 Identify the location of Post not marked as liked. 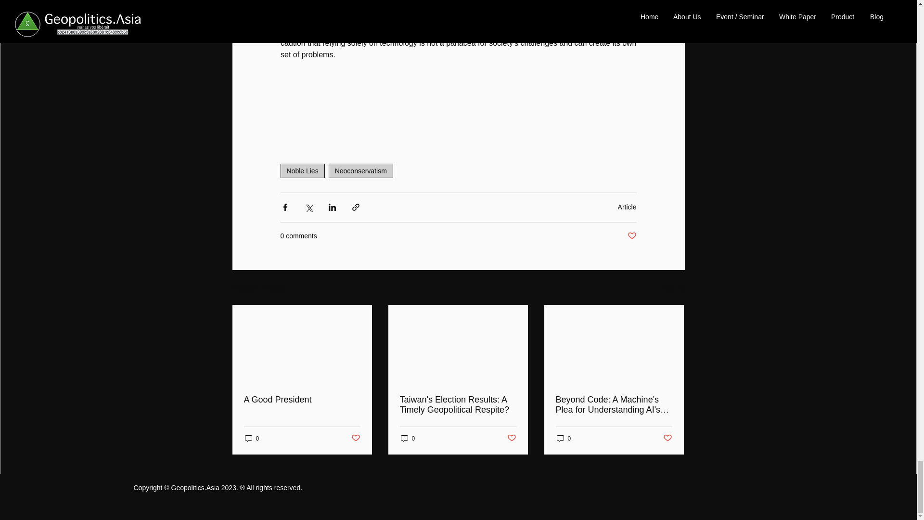
(631, 236).